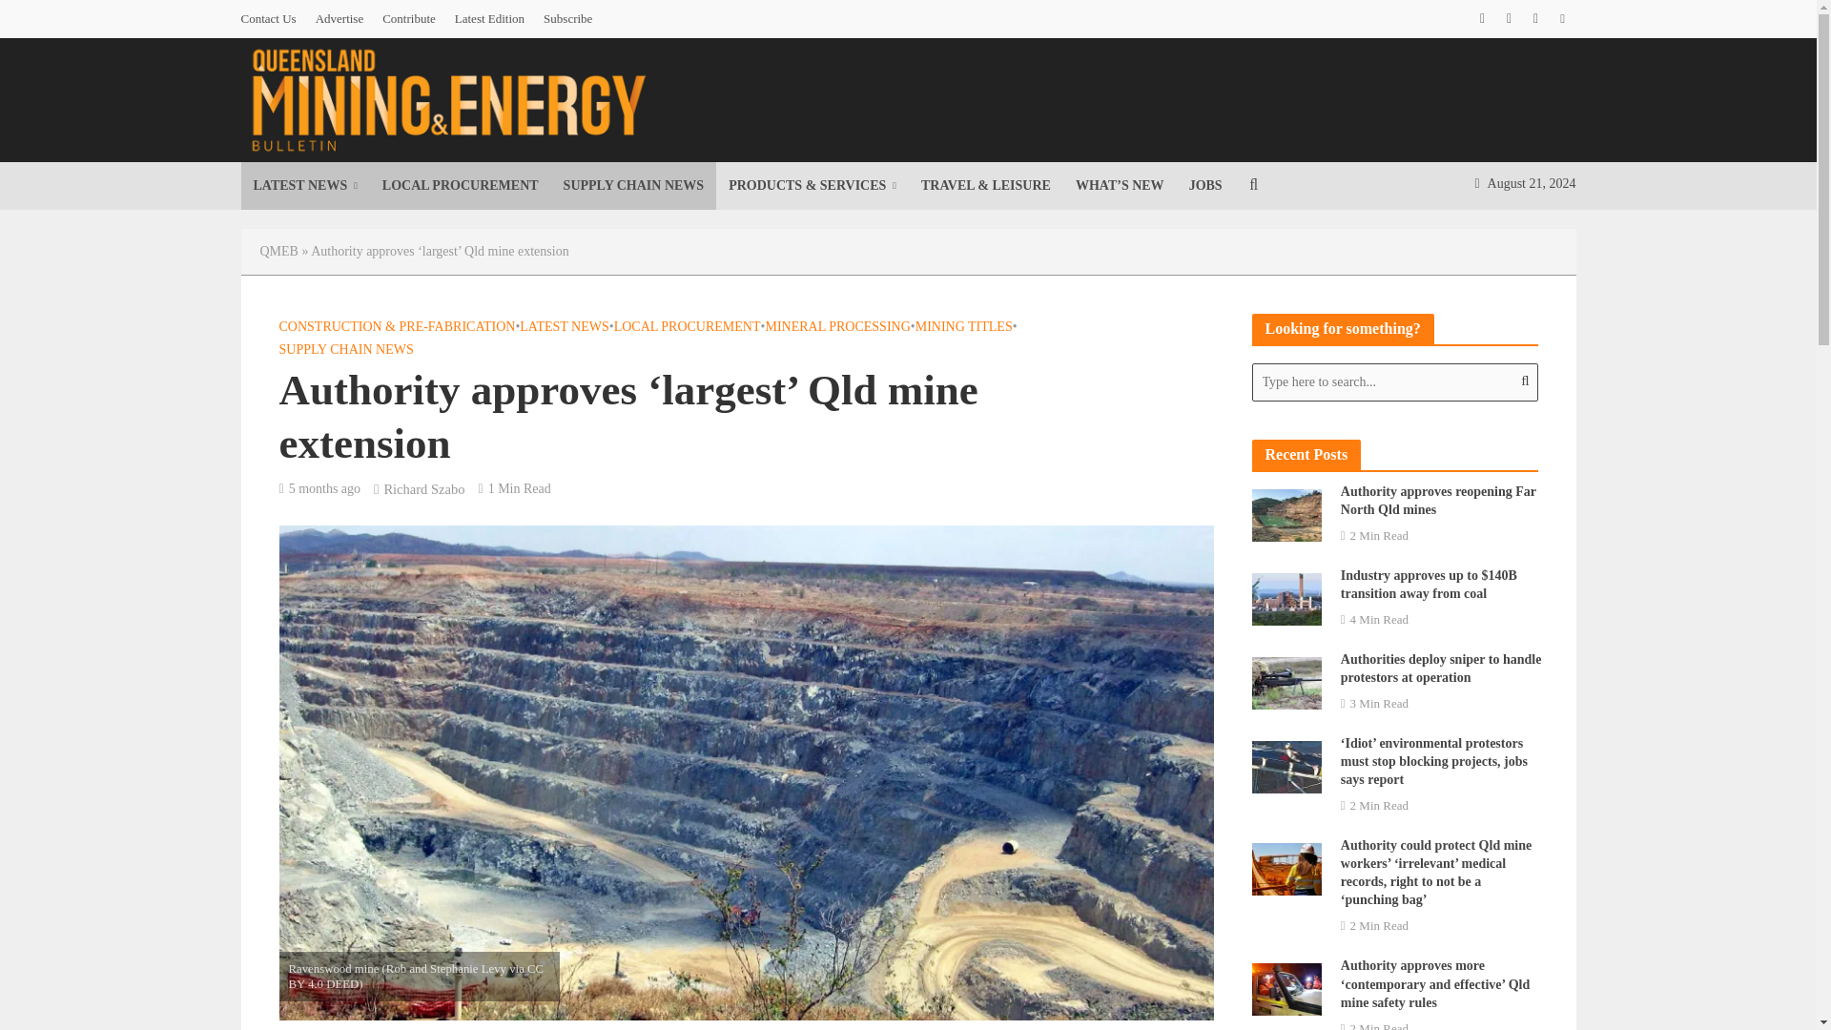 The image size is (1831, 1030). What do you see at coordinates (633, 185) in the screenshot?
I see `SUPPLY CHAIN NEWS` at bounding box center [633, 185].